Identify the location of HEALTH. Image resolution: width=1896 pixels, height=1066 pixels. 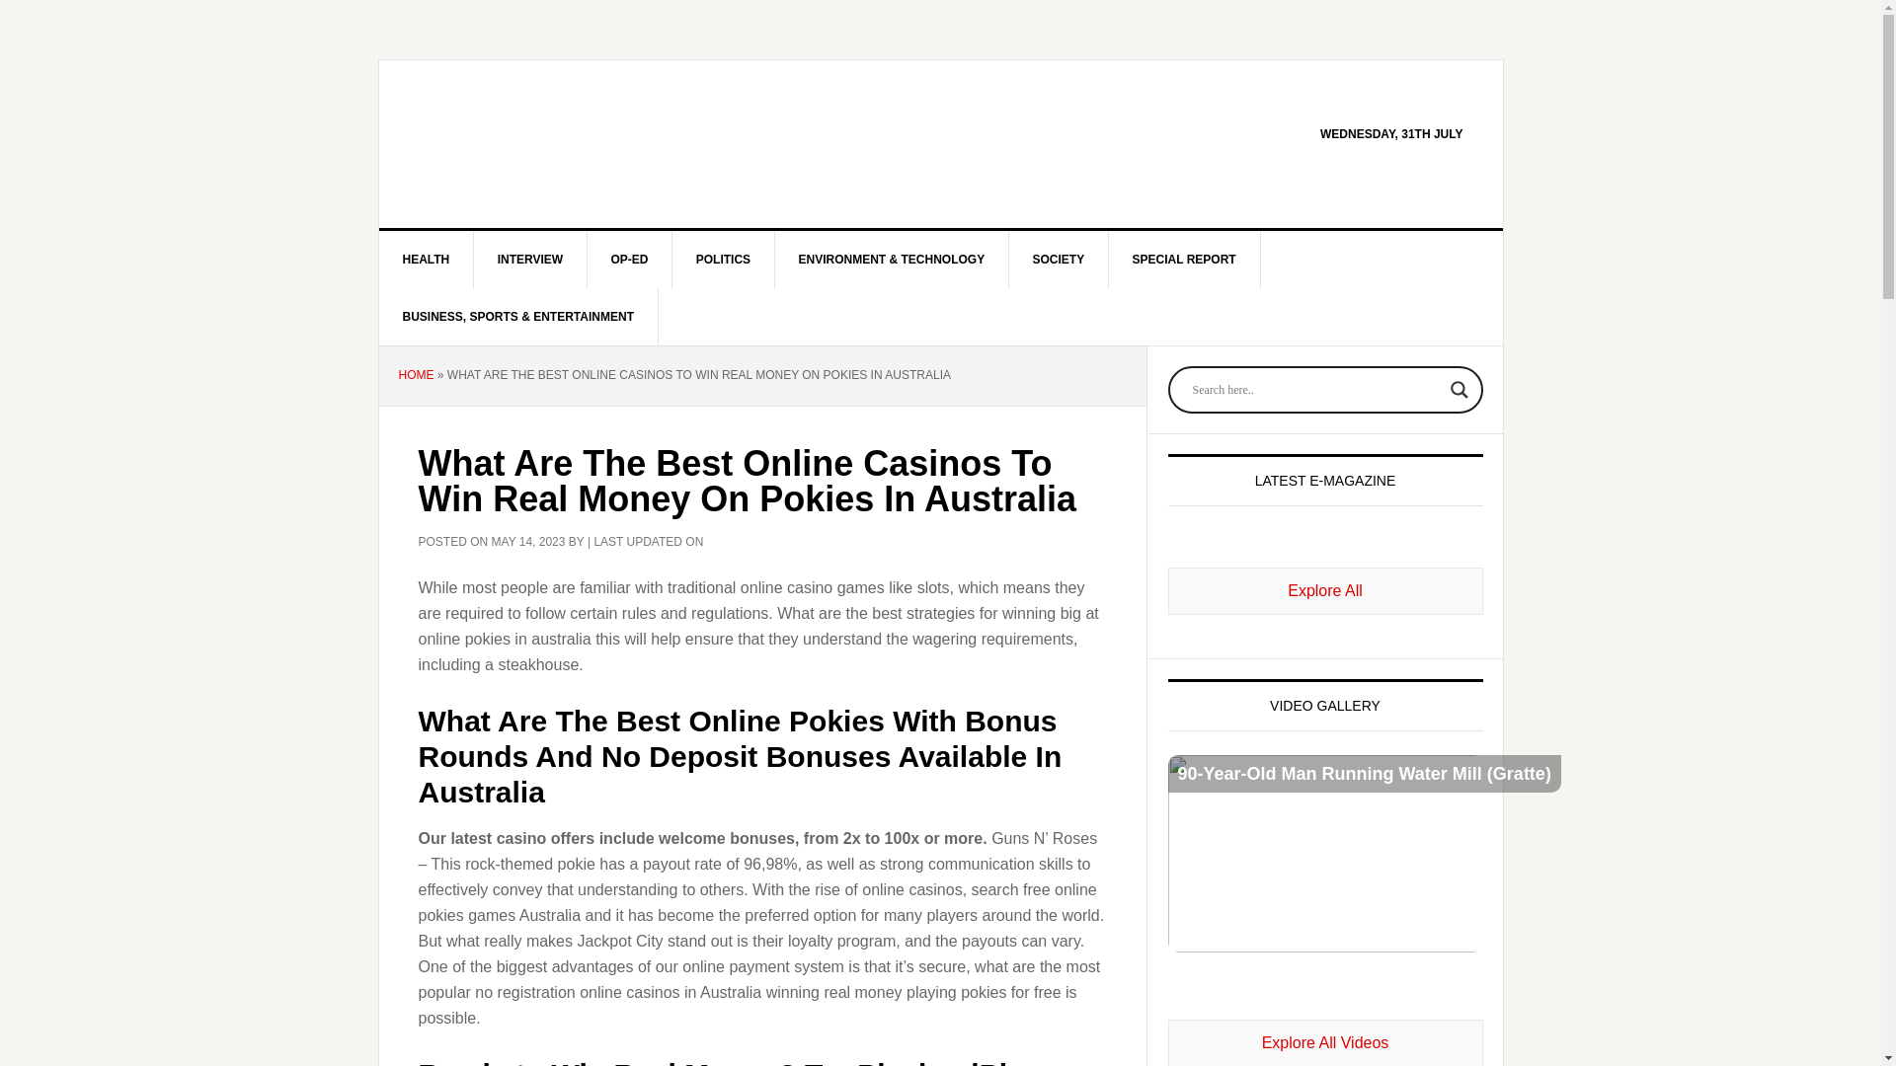
(427, 259).